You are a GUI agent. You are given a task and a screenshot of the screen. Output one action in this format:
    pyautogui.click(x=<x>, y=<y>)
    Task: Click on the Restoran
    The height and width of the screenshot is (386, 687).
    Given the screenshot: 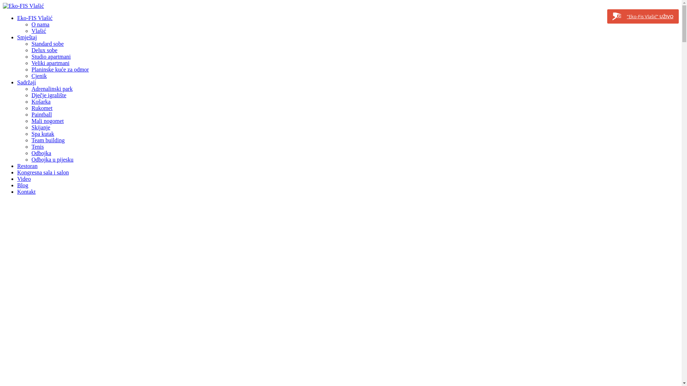 What is the action you would take?
    pyautogui.click(x=27, y=166)
    